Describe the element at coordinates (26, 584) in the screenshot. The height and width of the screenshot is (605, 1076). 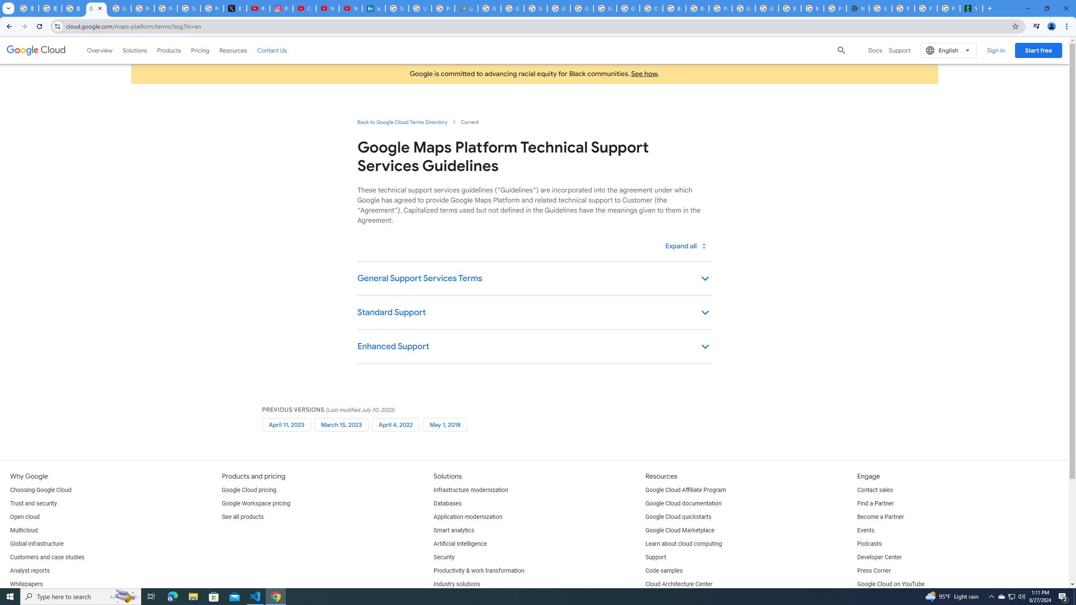
I see `Whitepapers` at that location.